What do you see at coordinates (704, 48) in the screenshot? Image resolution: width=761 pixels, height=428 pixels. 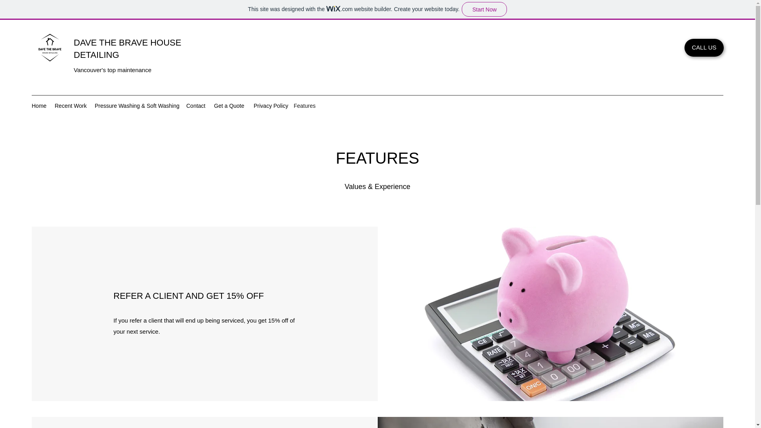 I see `CALL US` at bounding box center [704, 48].